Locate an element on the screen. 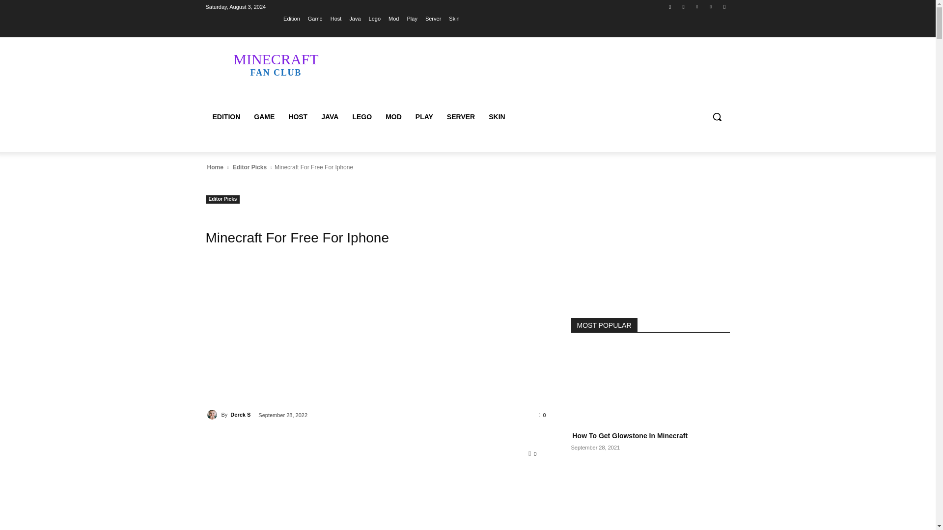 The height and width of the screenshot is (530, 943). Game is located at coordinates (724, 6).